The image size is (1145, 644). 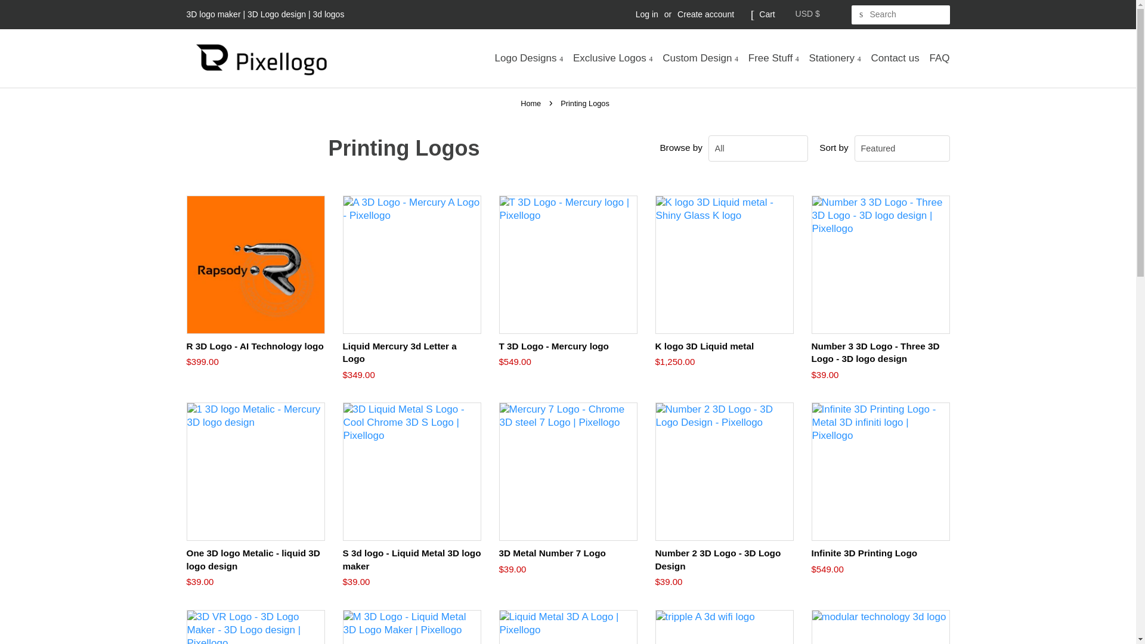 I want to click on Log in, so click(x=646, y=14).